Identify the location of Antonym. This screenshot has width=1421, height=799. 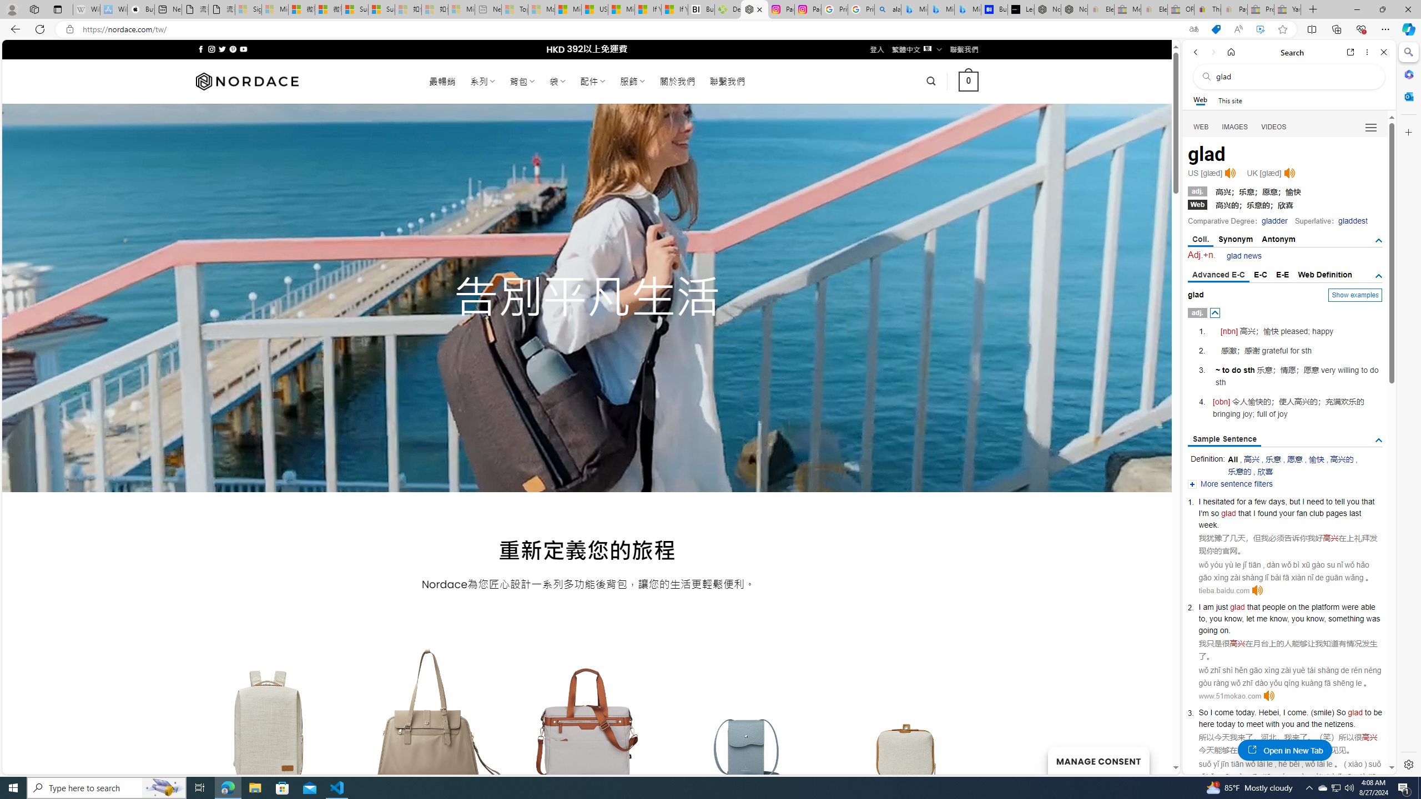
(1279, 239).